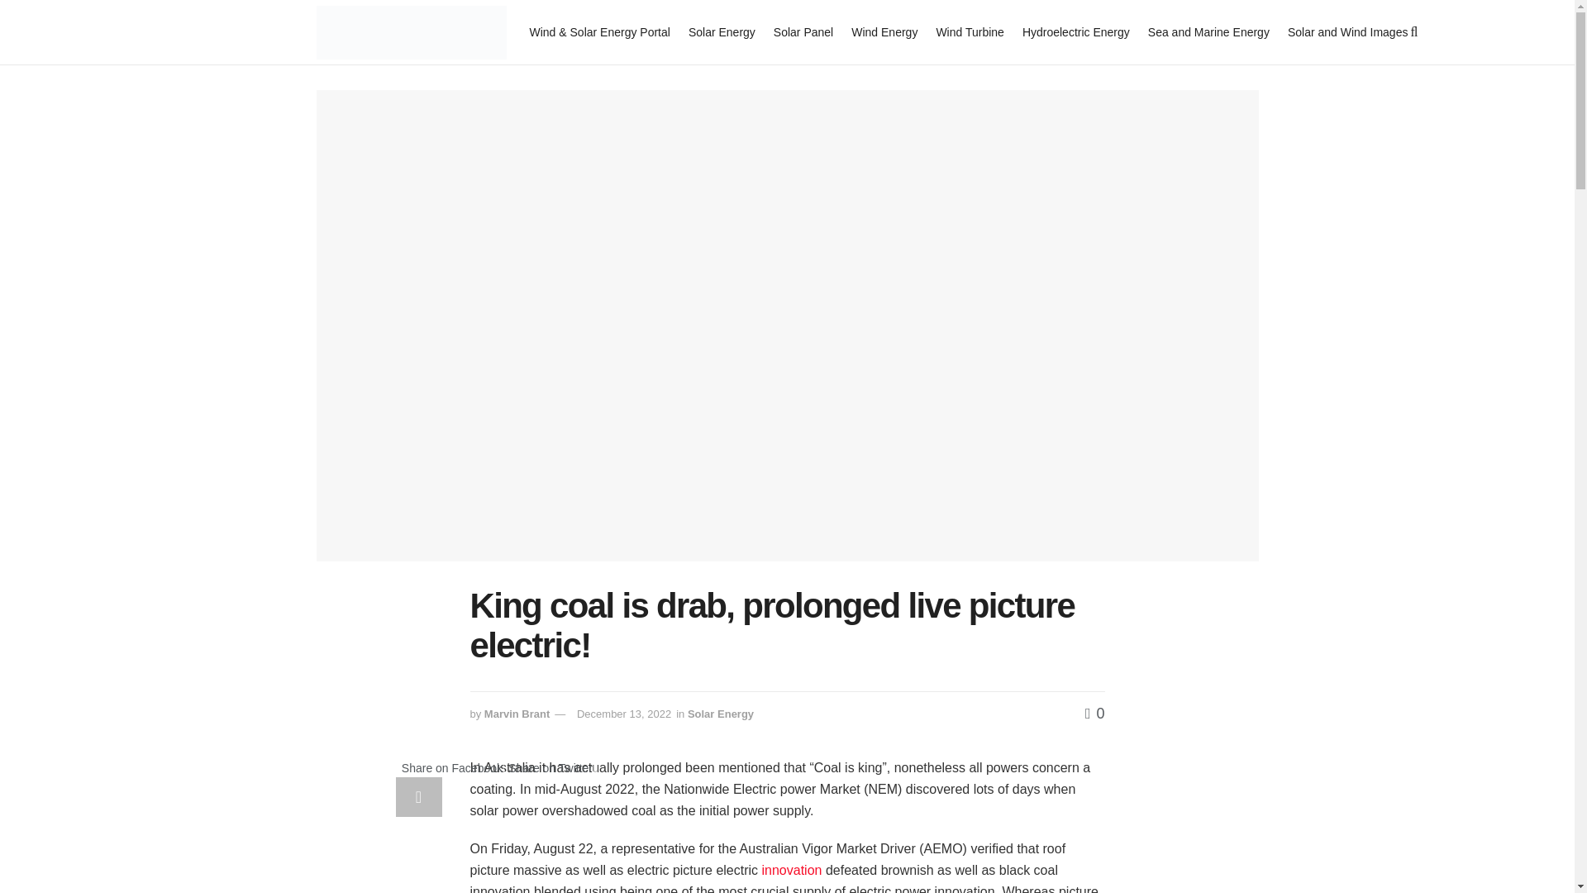 The width and height of the screenshot is (1587, 893). I want to click on December 13, 2022, so click(624, 714).